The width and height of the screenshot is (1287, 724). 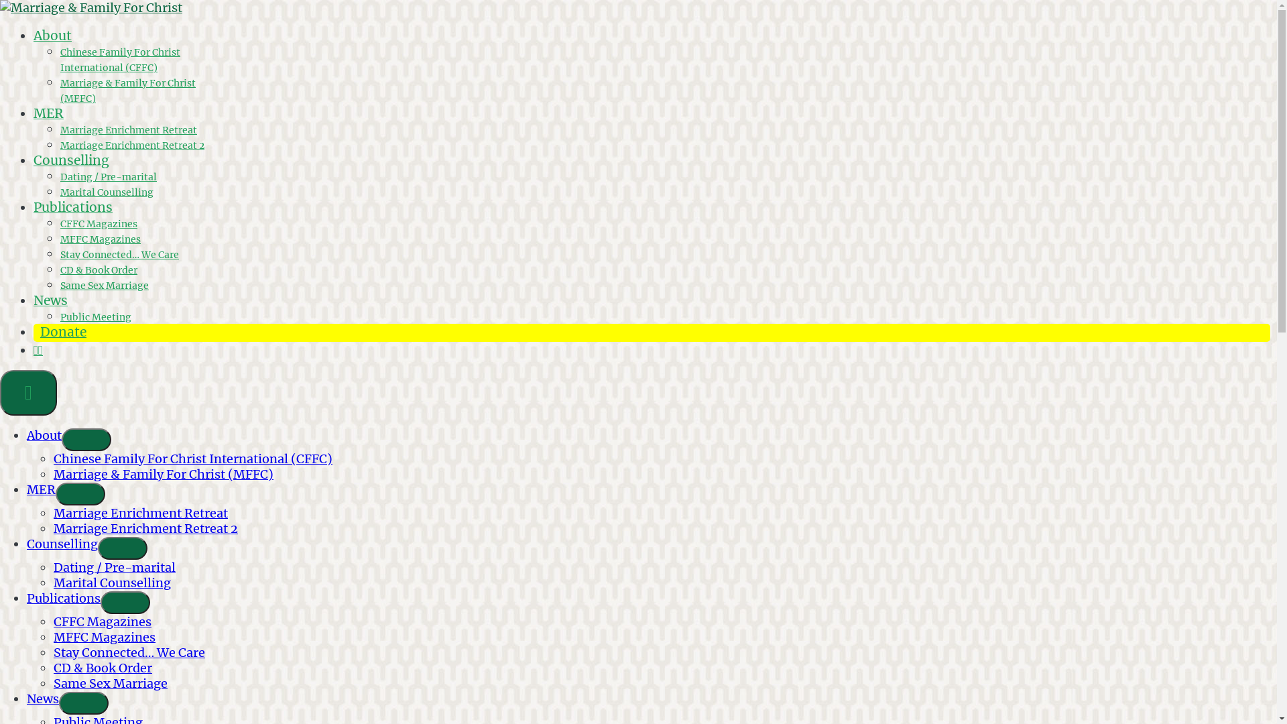 What do you see at coordinates (128, 90) in the screenshot?
I see `Marriage & Family For Christ (MFFC)` at bounding box center [128, 90].